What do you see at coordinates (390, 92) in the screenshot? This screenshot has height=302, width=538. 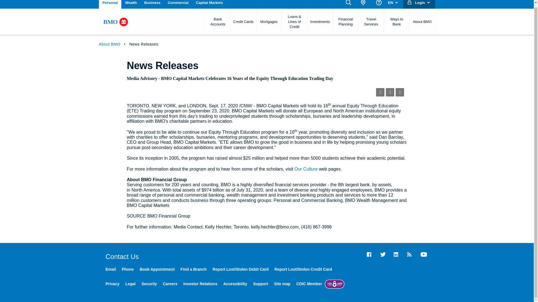 I see `email` at bounding box center [390, 92].